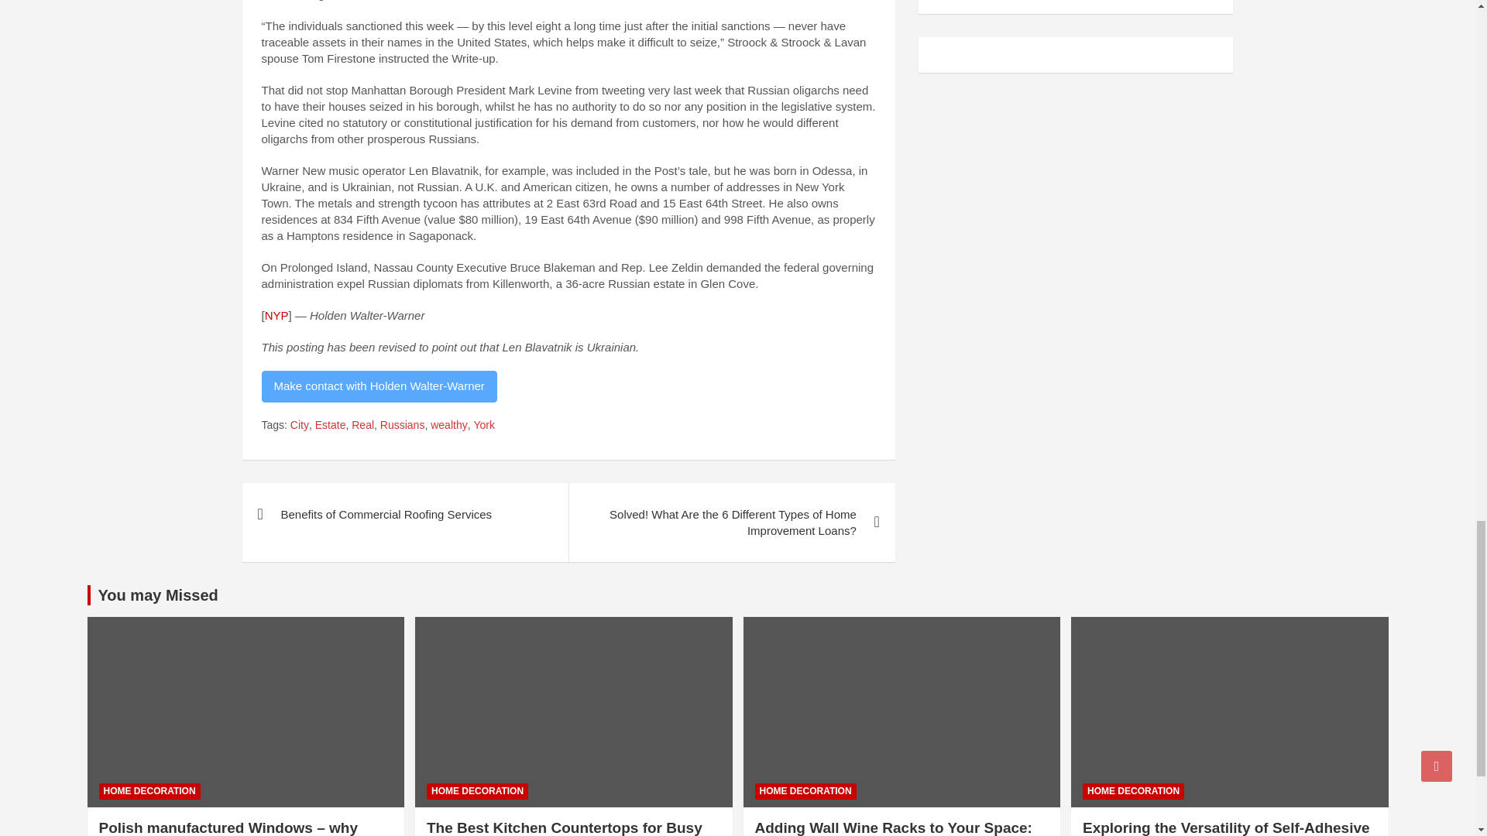  Describe the element at coordinates (403, 426) in the screenshot. I see `Russians` at that location.